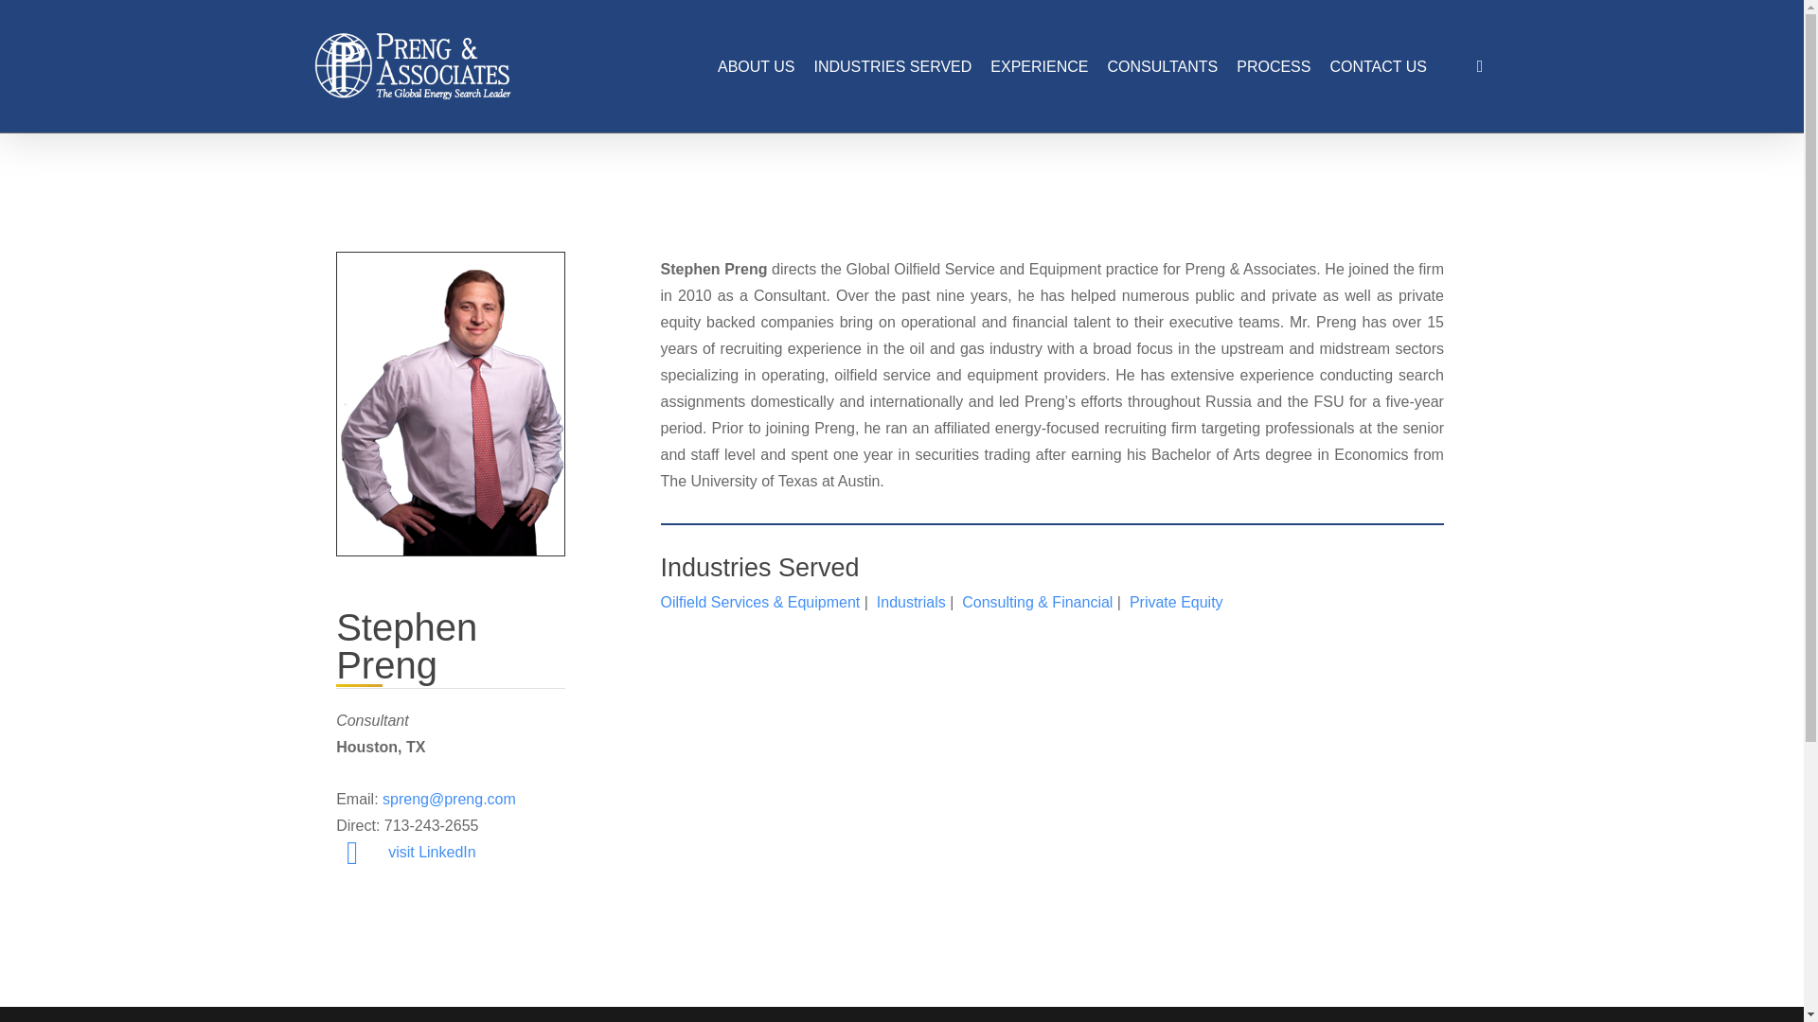 The image size is (1818, 1022). Describe the element at coordinates (1176, 602) in the screenshot. I see `Private Equity` at that location.